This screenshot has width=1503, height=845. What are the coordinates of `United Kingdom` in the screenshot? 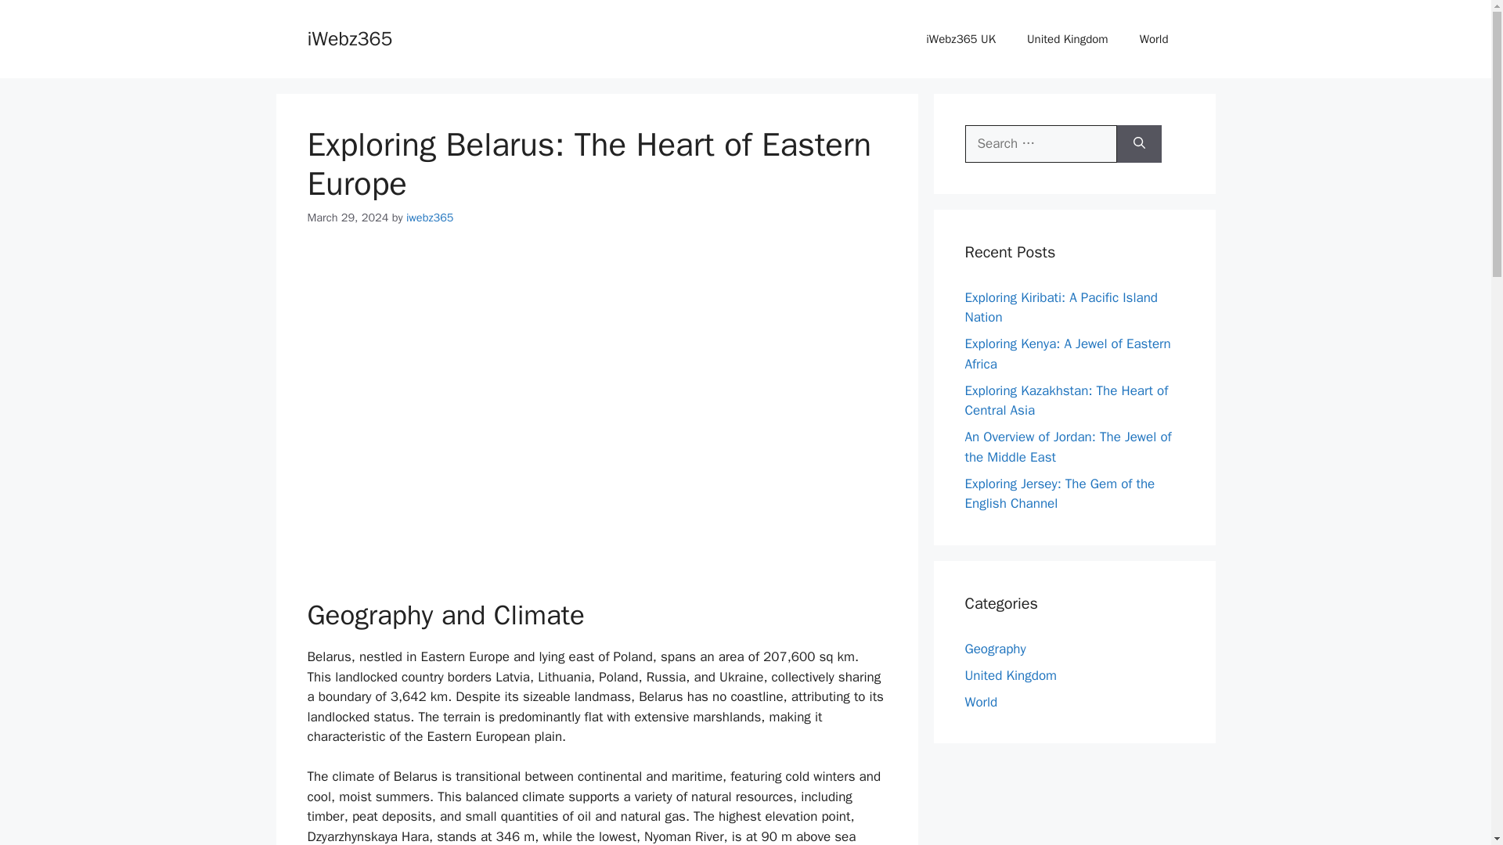 It's located at (1010, 674).